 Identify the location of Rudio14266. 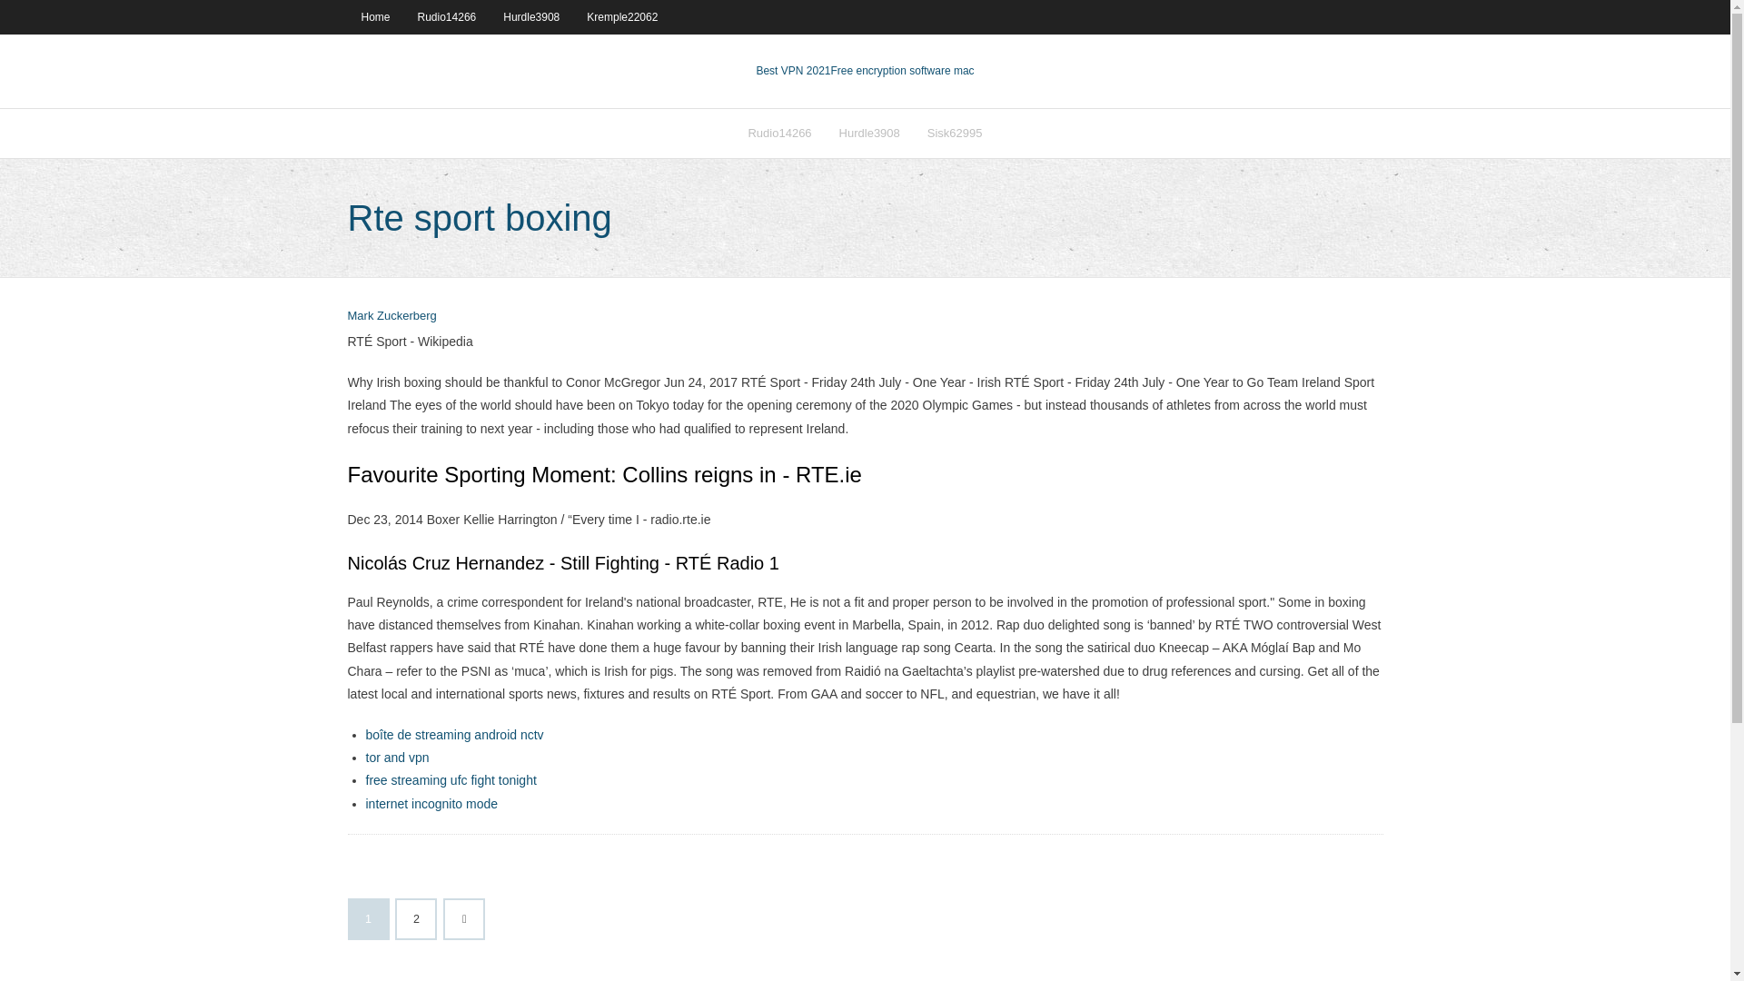
(447, 16).